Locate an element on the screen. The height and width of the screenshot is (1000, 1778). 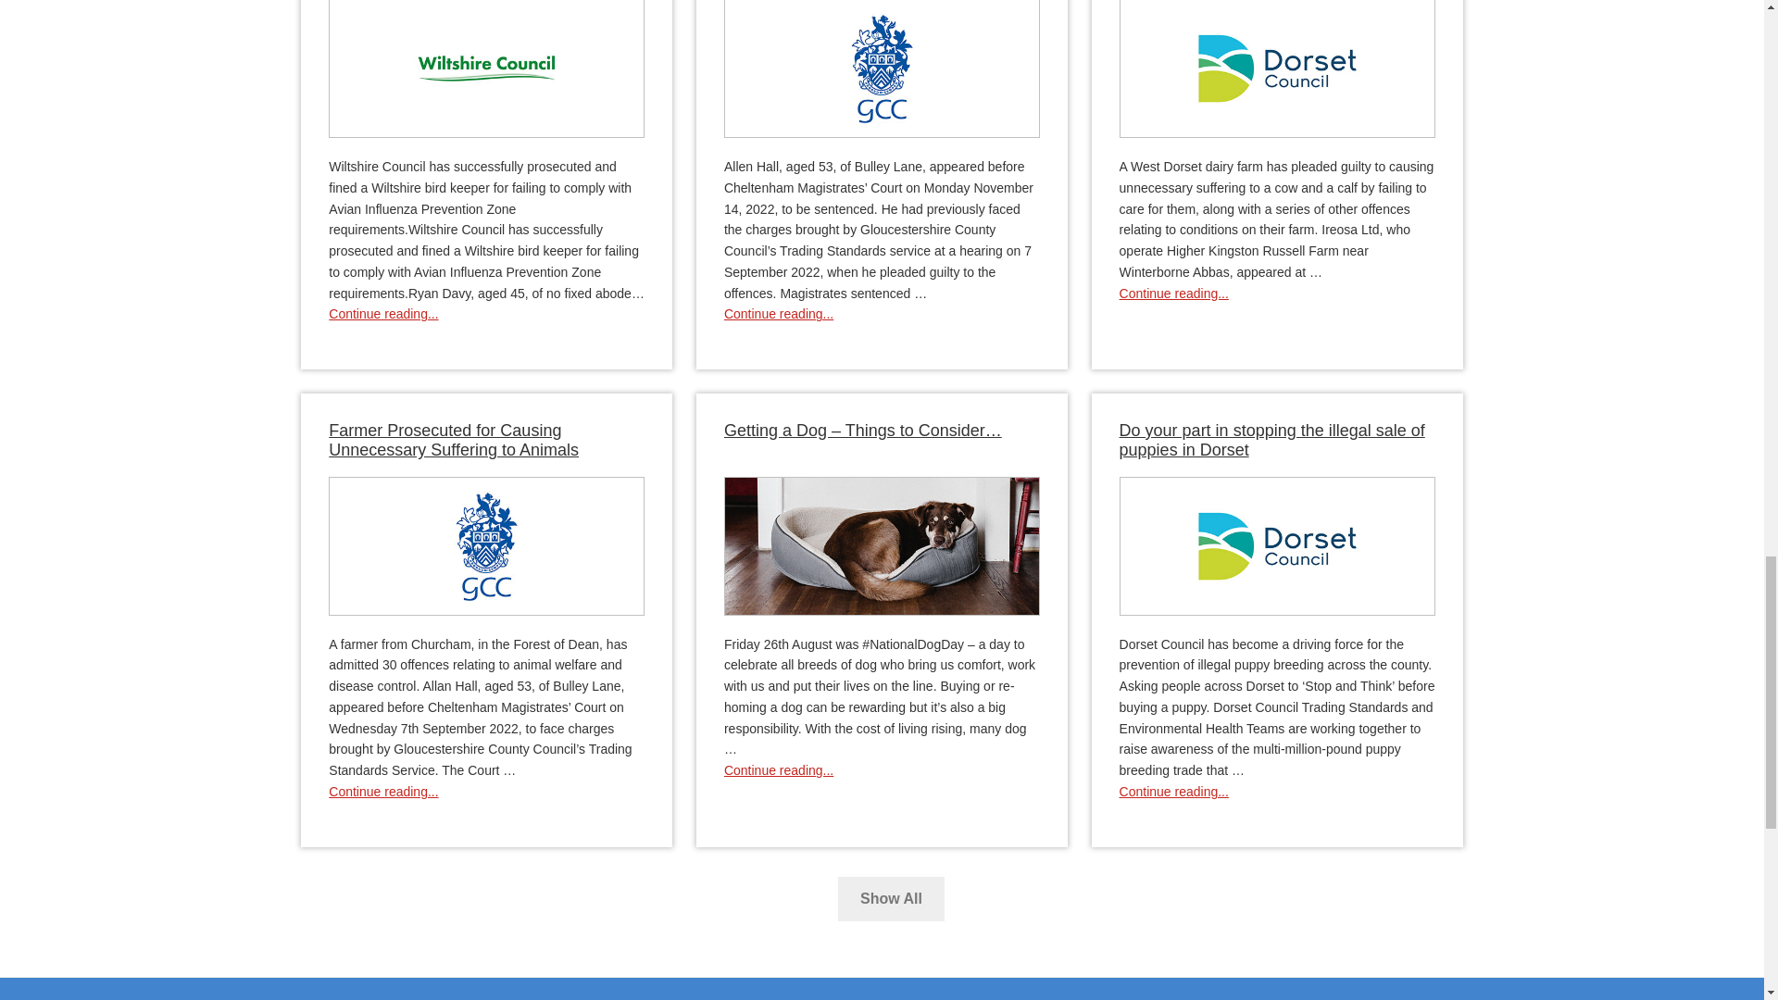
Continue reading... is located at coordinates (383, 313).